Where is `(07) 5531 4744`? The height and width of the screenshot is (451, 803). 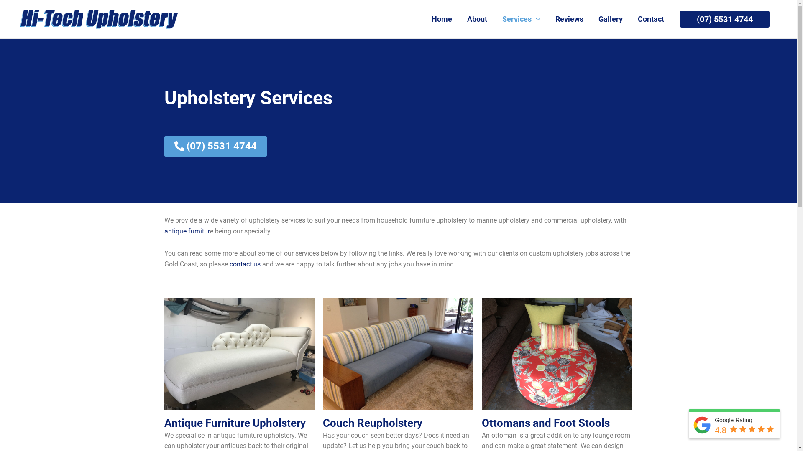 (07) 5531 4744 is located at coordinates (725, 19).